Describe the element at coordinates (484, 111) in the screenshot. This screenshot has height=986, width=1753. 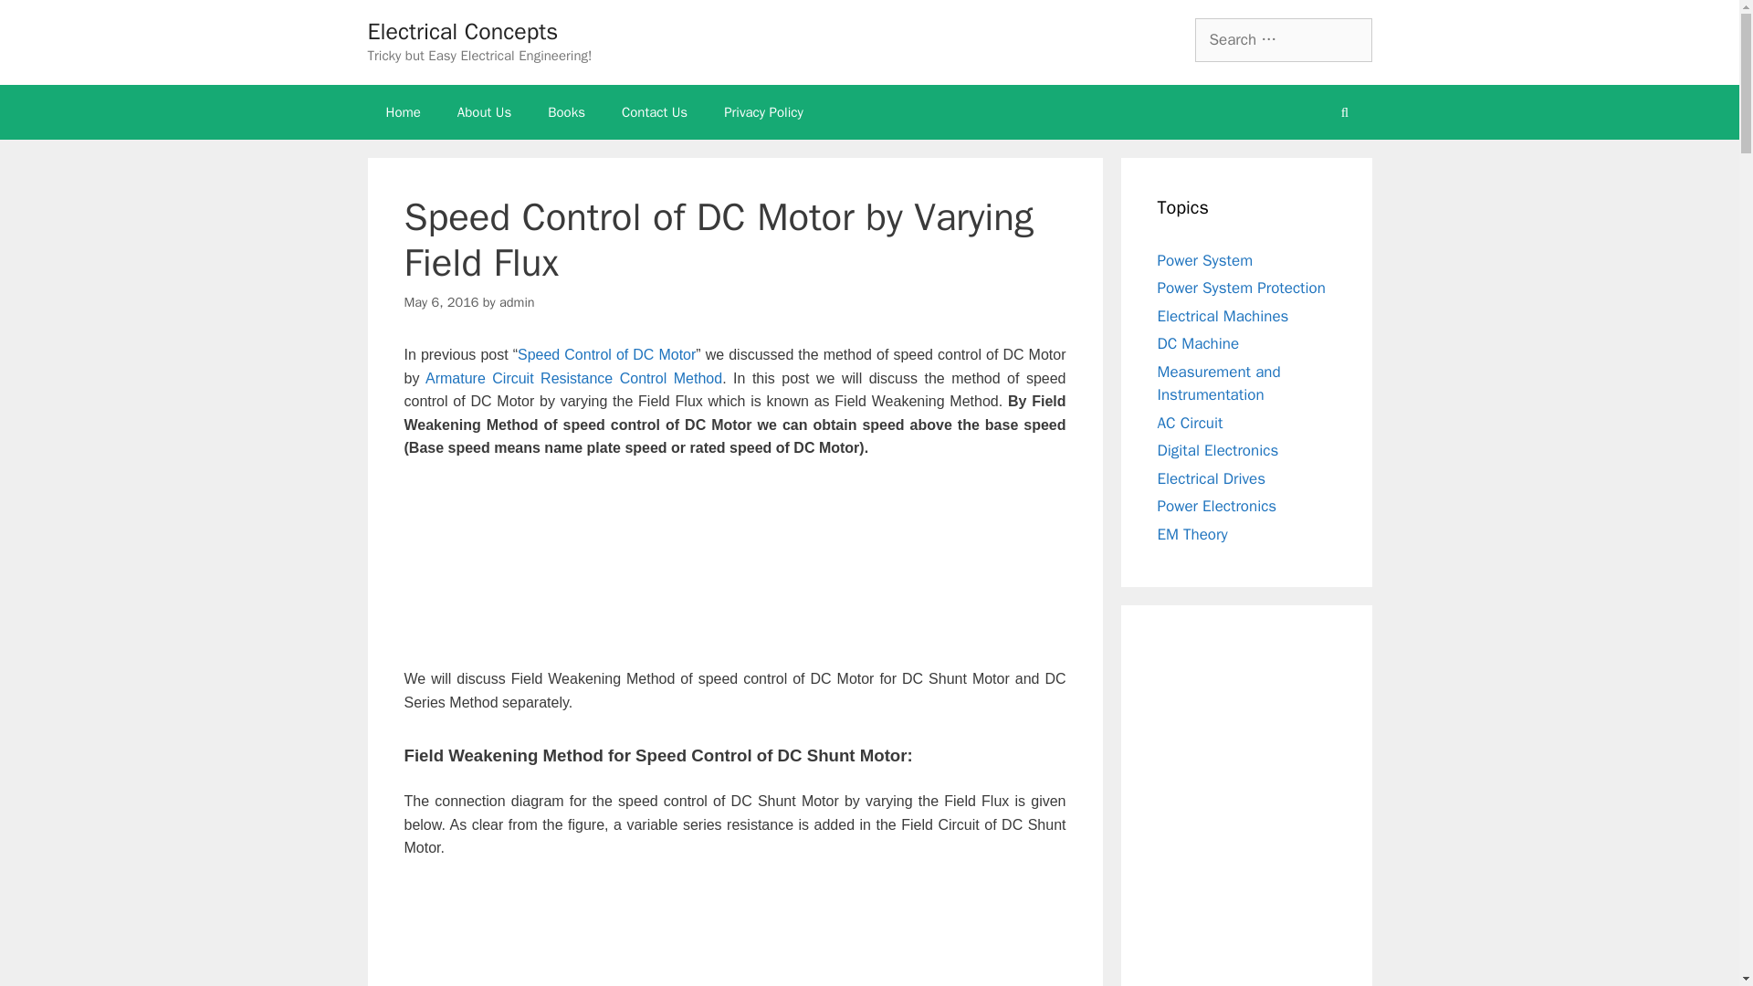
I see `About Us` at that location.